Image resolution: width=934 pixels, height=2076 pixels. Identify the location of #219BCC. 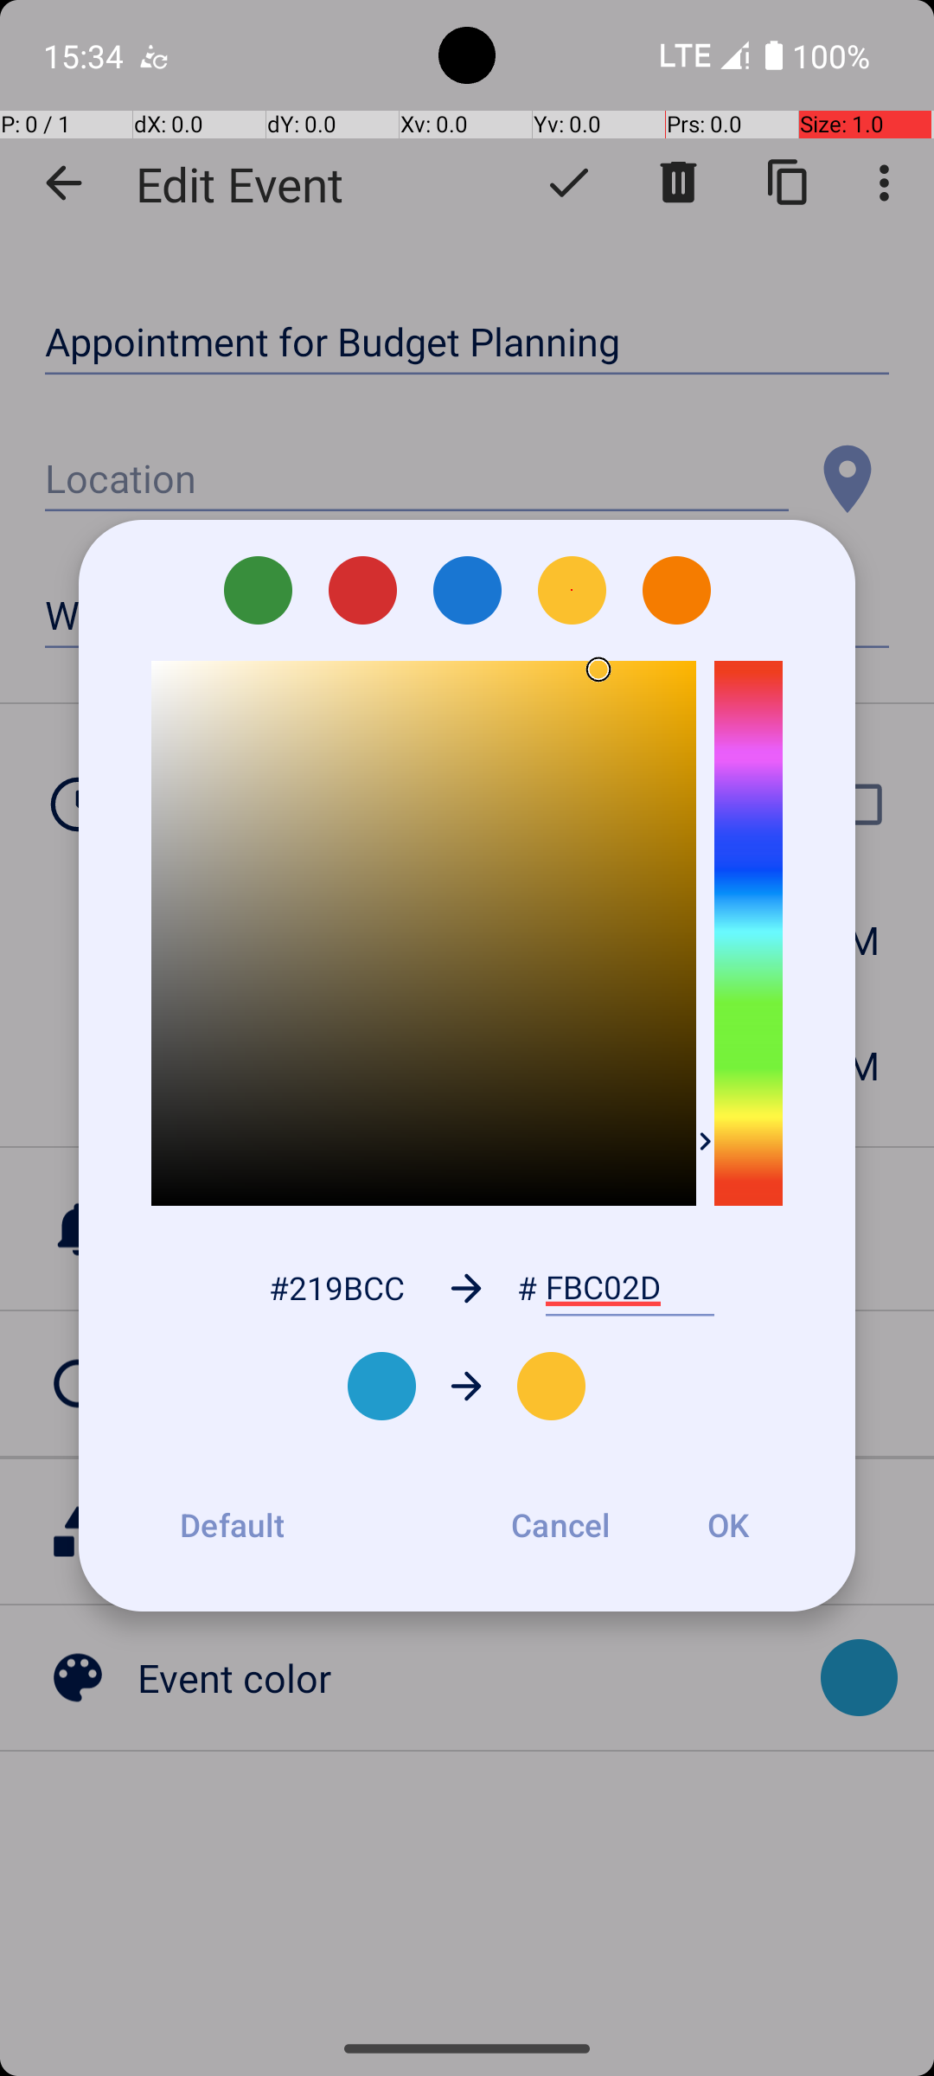
(336, 1287).